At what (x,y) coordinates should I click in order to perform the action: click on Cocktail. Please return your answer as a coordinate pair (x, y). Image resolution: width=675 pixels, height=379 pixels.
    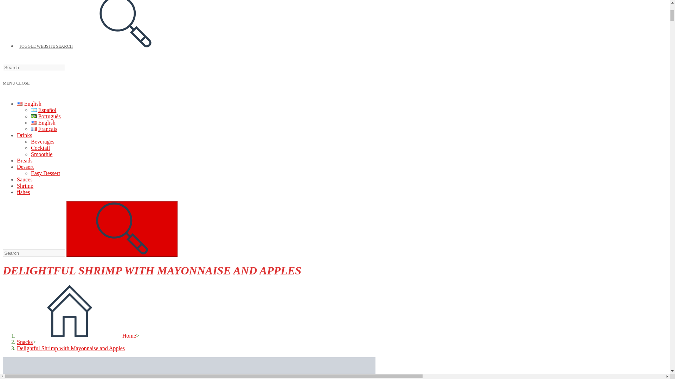
    Looking at the image, I should click on (40, 147).